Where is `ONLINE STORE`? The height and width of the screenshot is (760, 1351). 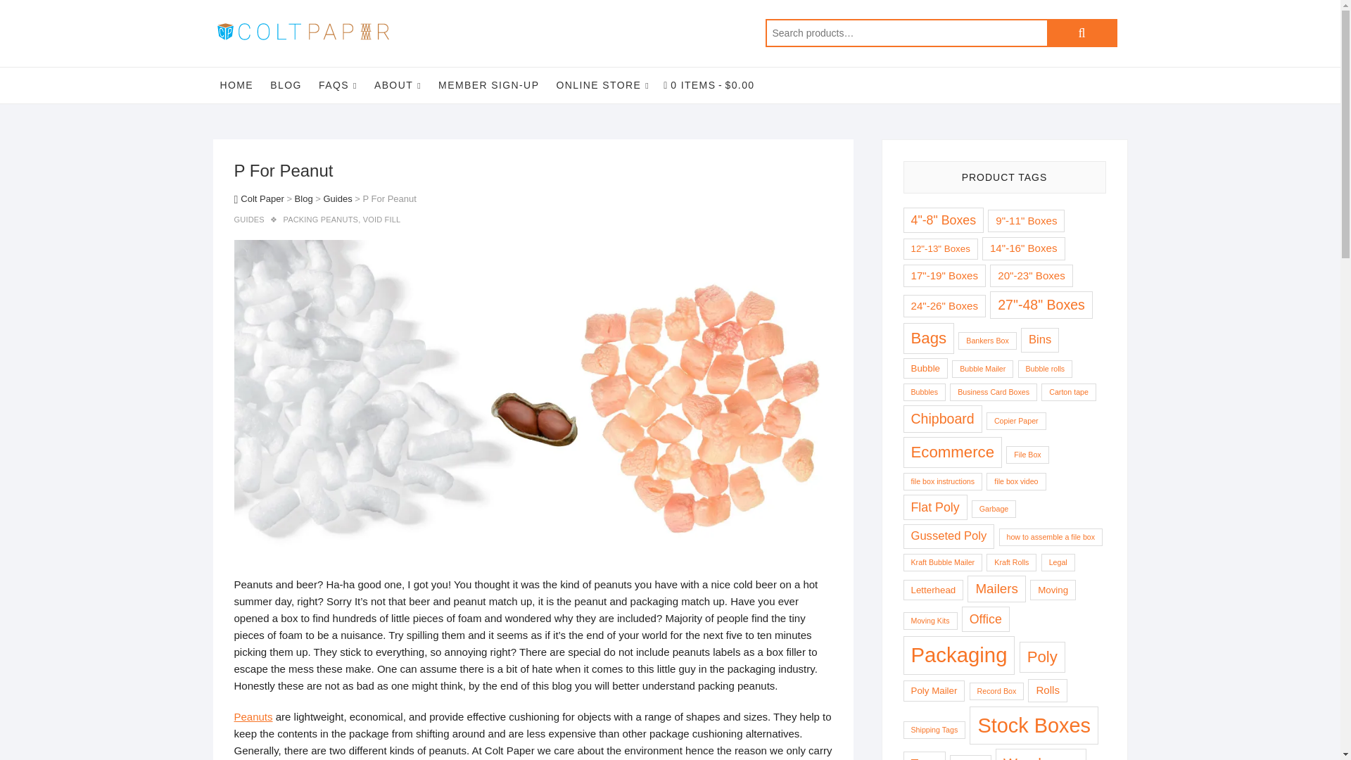 ONLINE STORE is located at coordinates (603, 85).